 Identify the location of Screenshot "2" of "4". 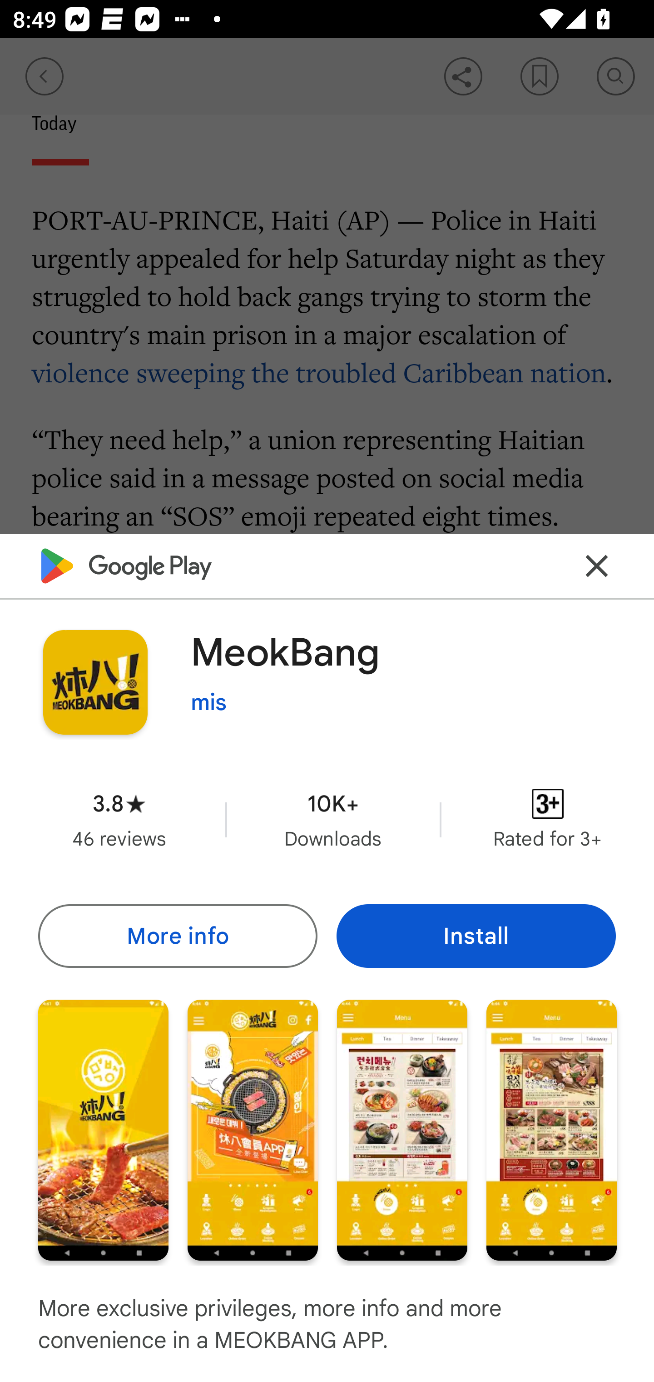
(253, 1129).